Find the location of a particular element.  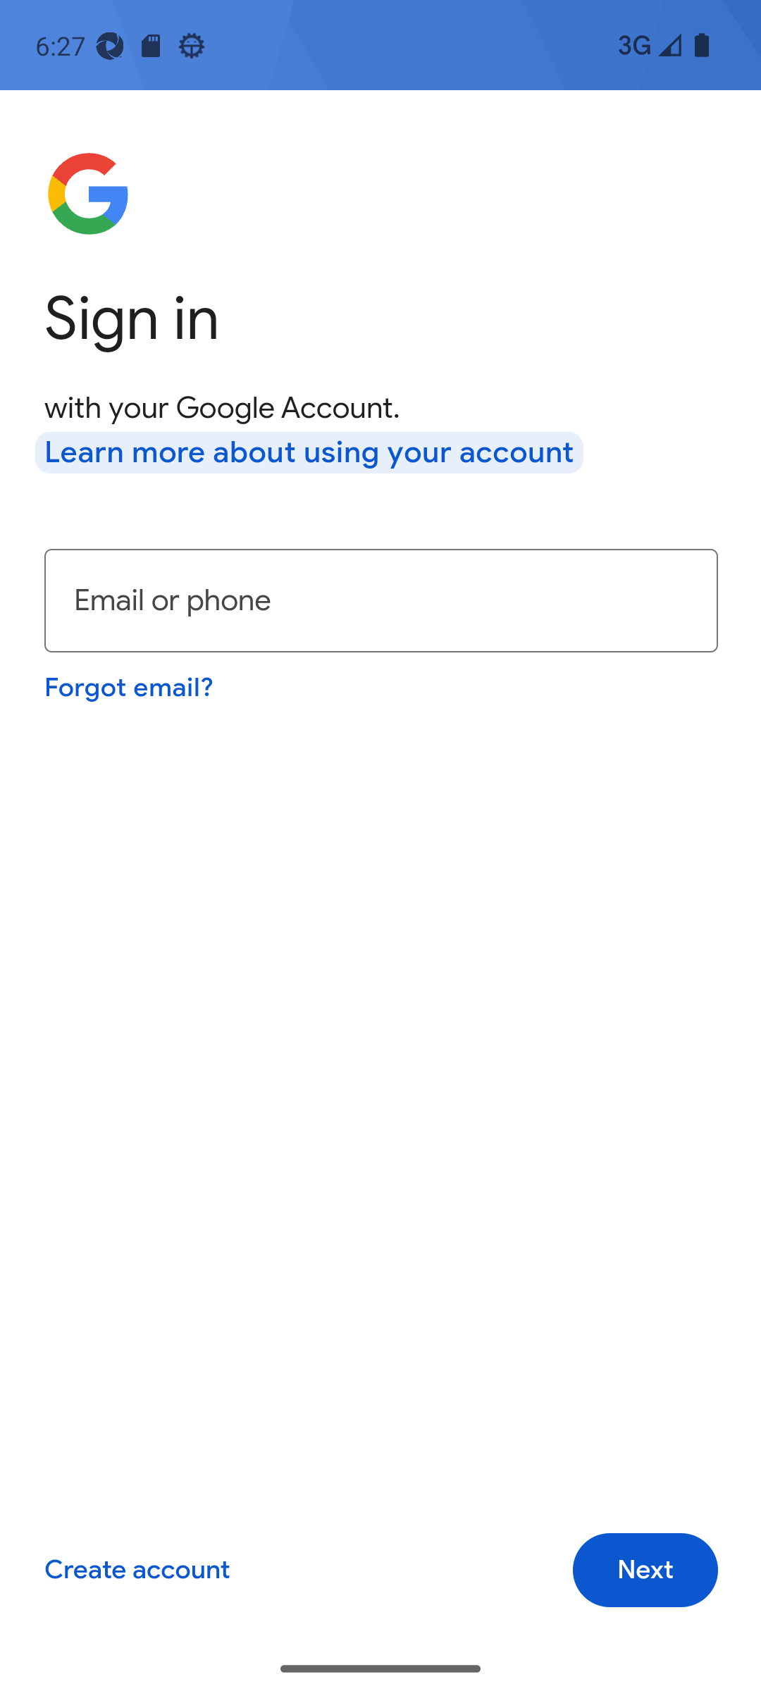

Learn more about using your account is located at coordinates (309, 452).